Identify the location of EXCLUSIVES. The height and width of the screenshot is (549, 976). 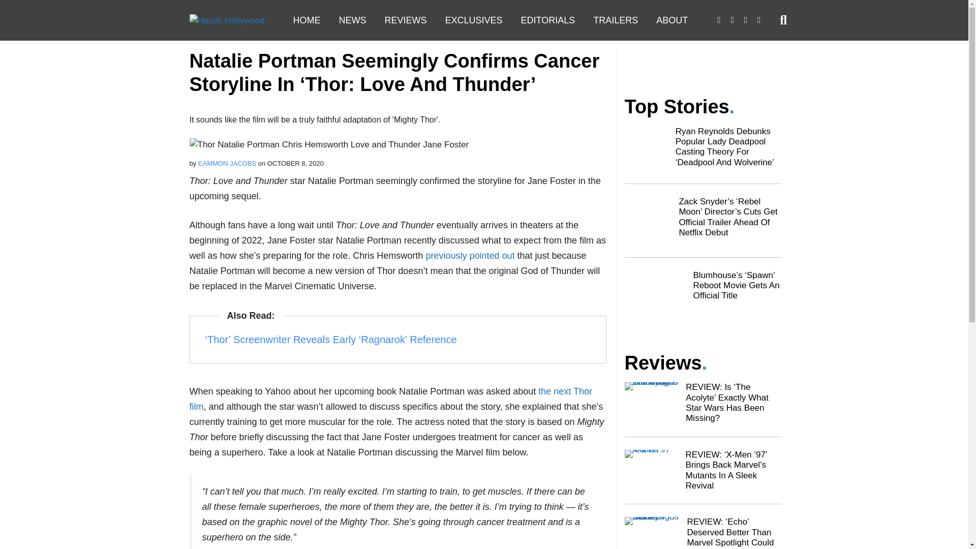
(474, 20).